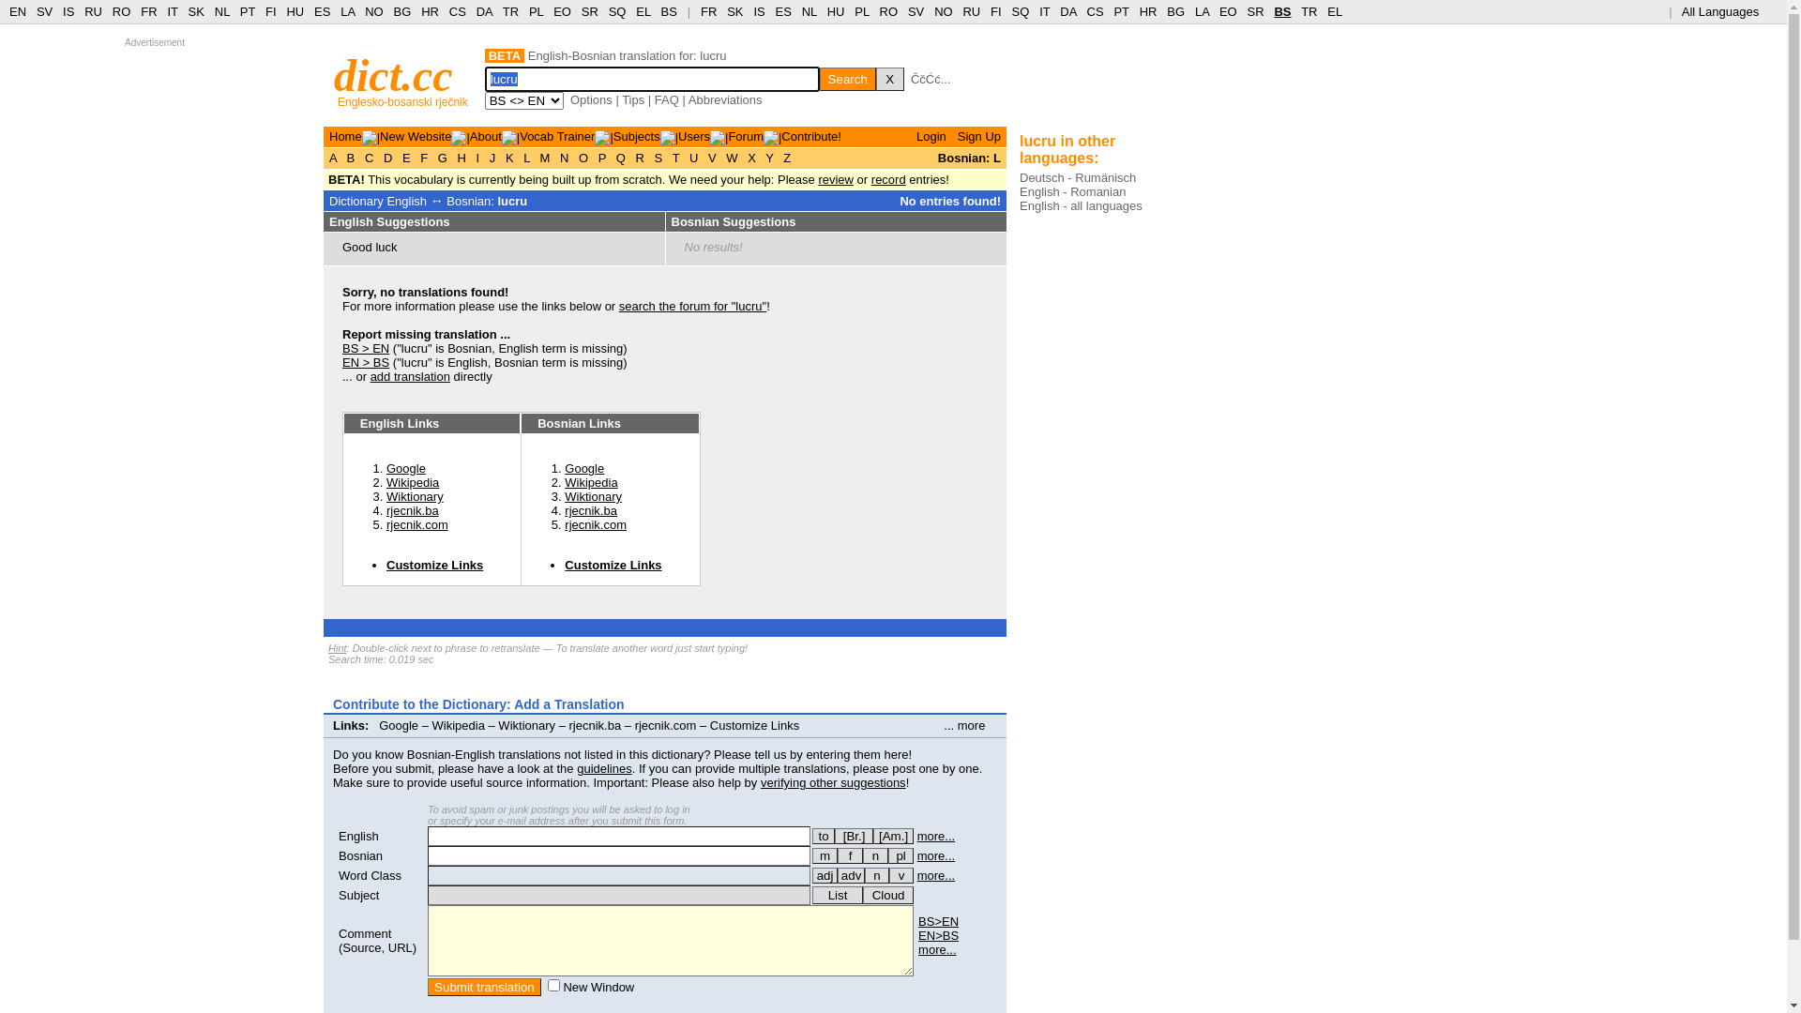 The image size is (1801, 1013). Describe the element at coordinates (583, 158) in the screenshot. I see `O` at that location.